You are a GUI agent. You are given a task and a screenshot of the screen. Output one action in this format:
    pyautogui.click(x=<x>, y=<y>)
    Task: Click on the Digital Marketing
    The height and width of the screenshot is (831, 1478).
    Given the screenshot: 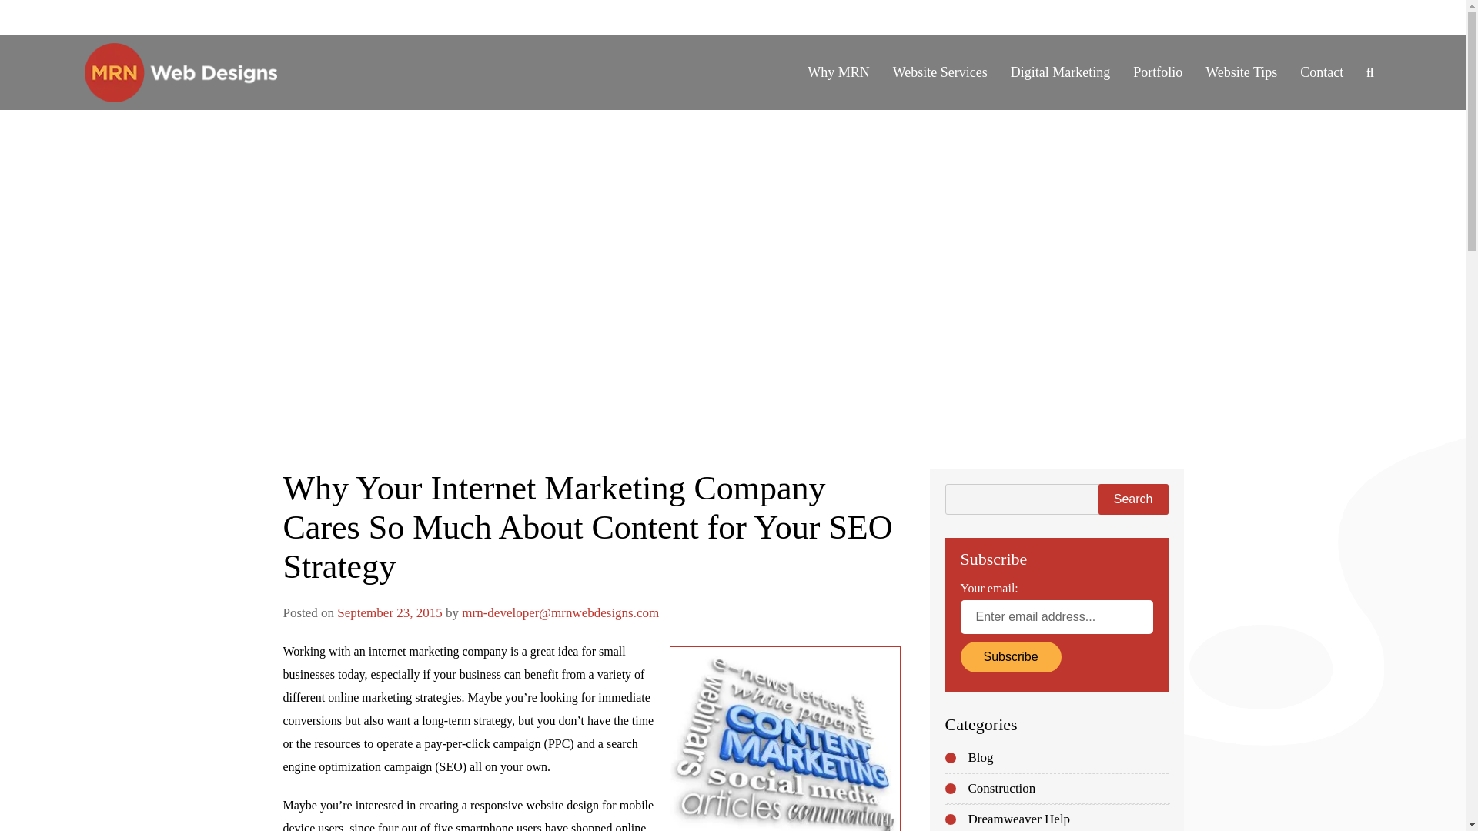 What is the action you would take?
    pyautogui.click(x=1060, y=72)
    